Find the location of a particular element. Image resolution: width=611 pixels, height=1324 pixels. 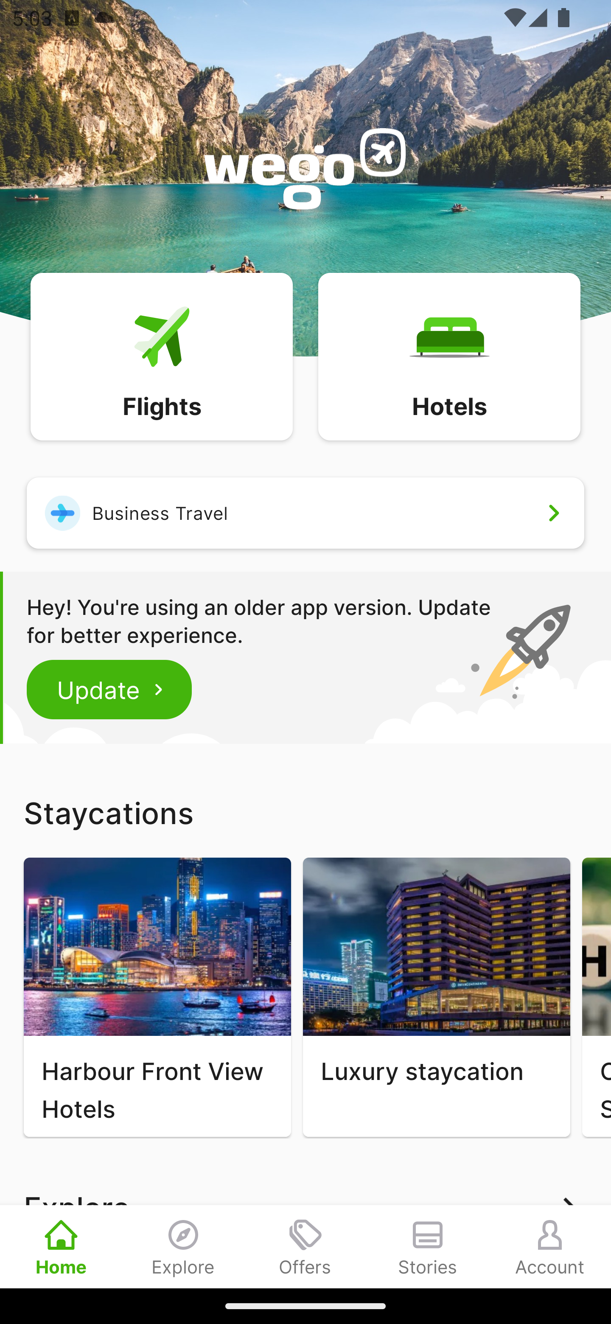

Hotels is located at coordinates (449, 356).